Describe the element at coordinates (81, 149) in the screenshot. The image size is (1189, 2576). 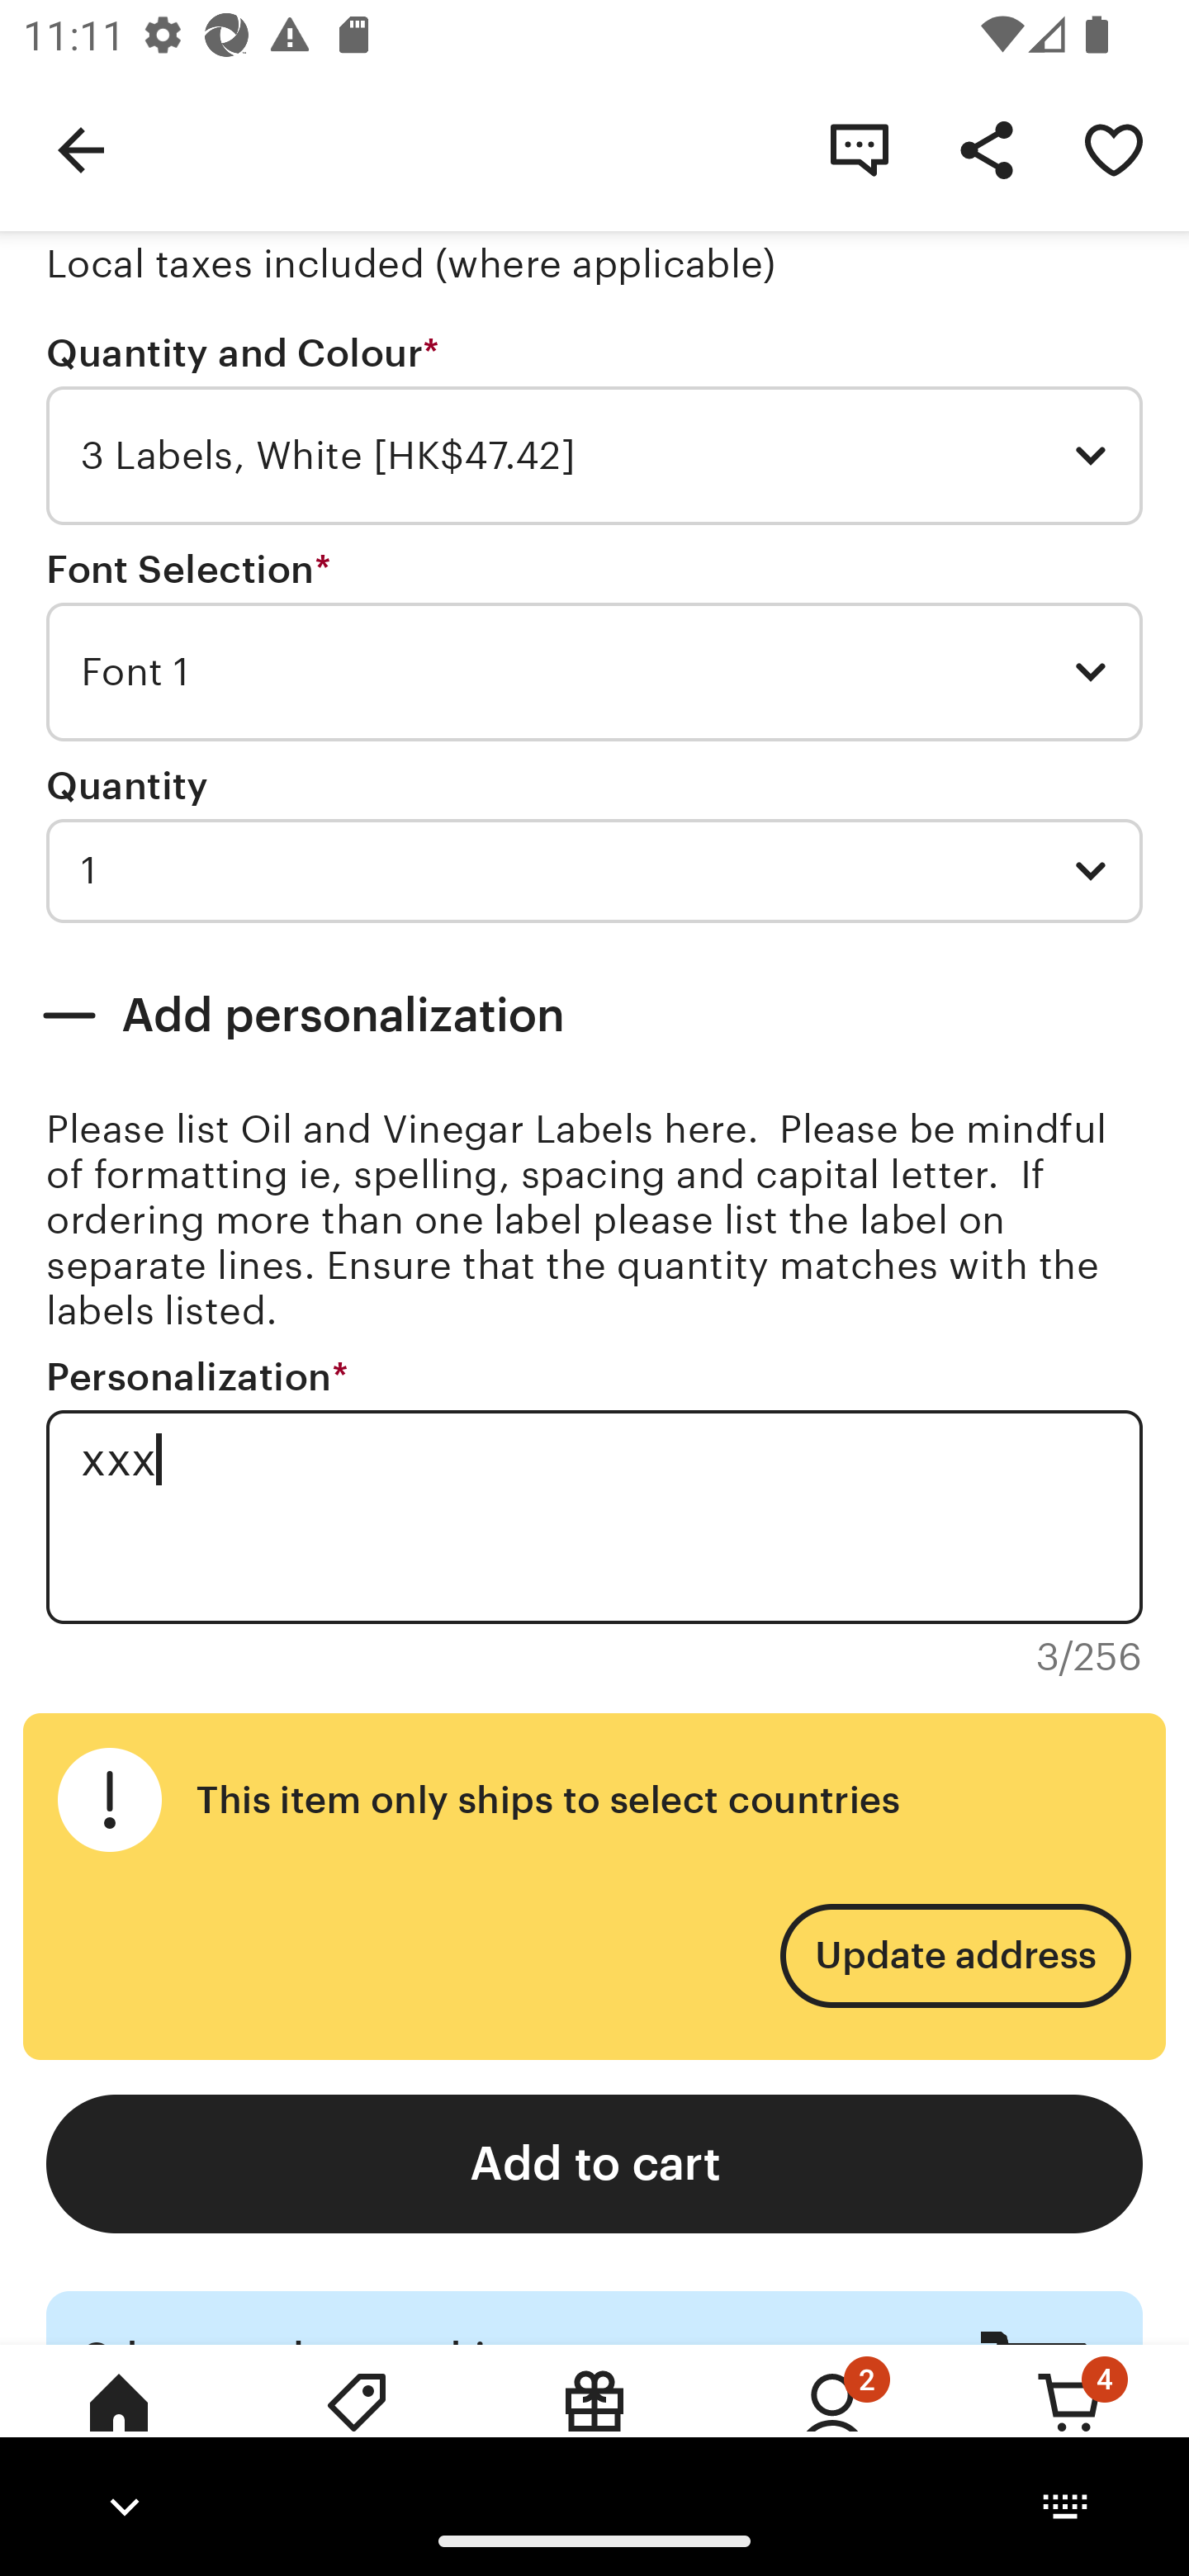
I see `Navigate up` at that location.